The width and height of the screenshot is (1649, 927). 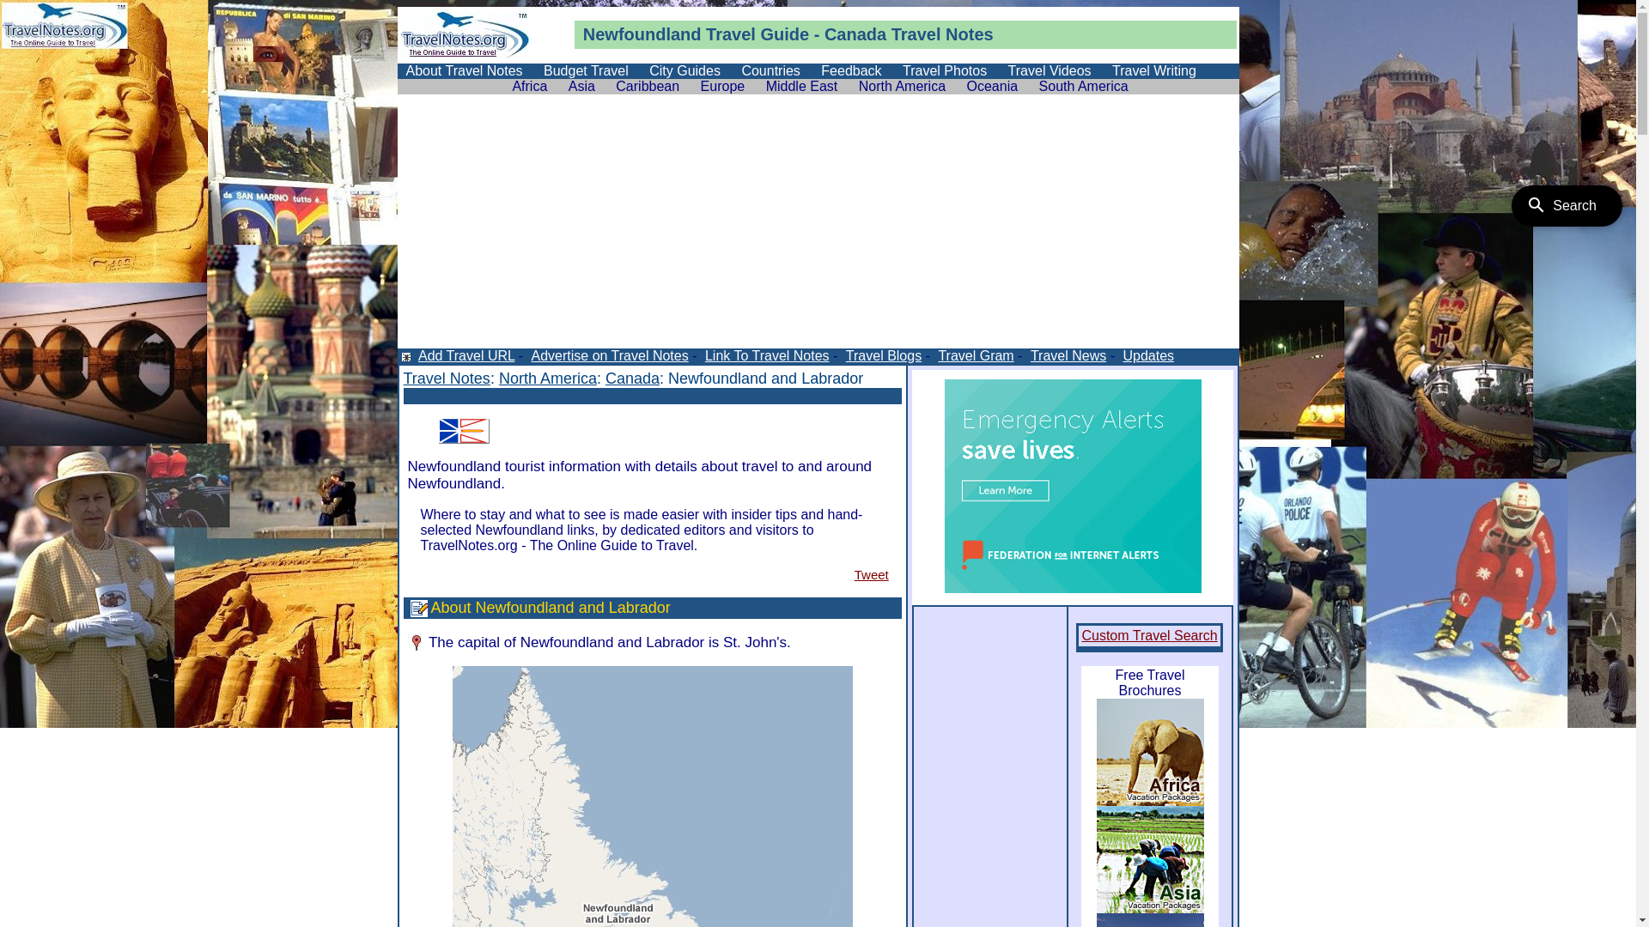 I want to click on City Guides, so click(x=685, y=70).